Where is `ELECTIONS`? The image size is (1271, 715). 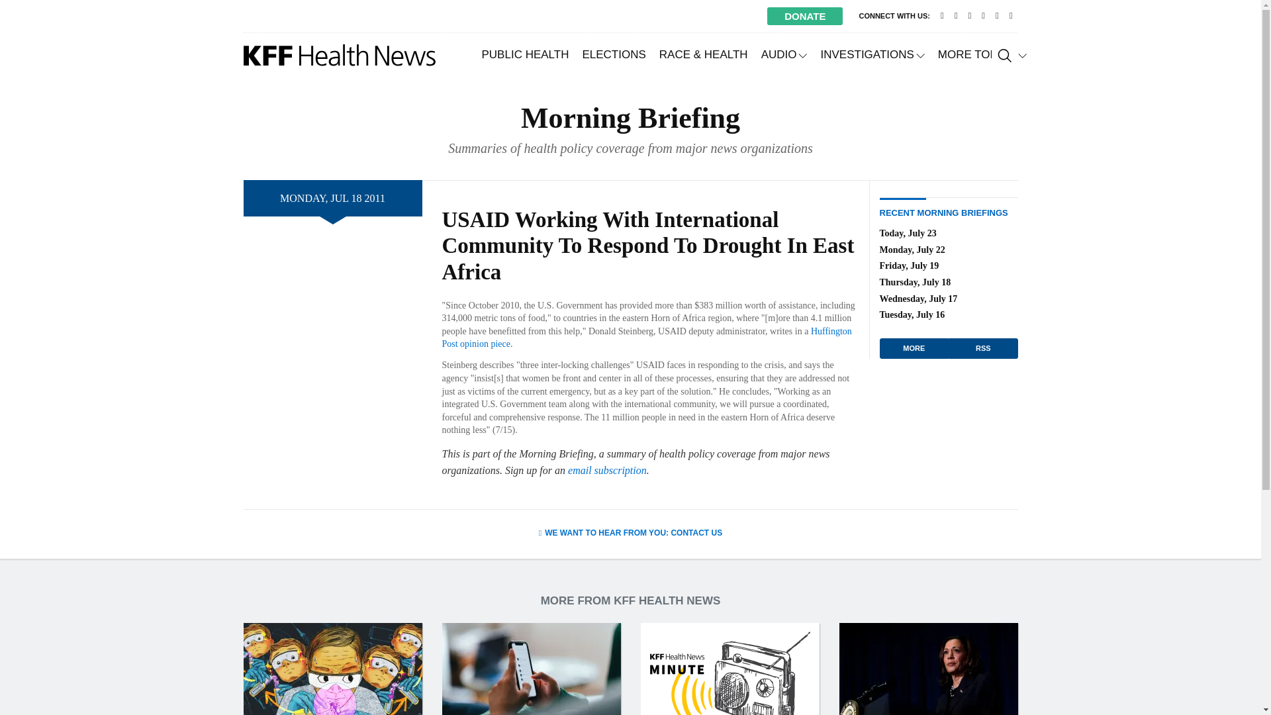 ELECTIONS is located at coordinates (613, 54).